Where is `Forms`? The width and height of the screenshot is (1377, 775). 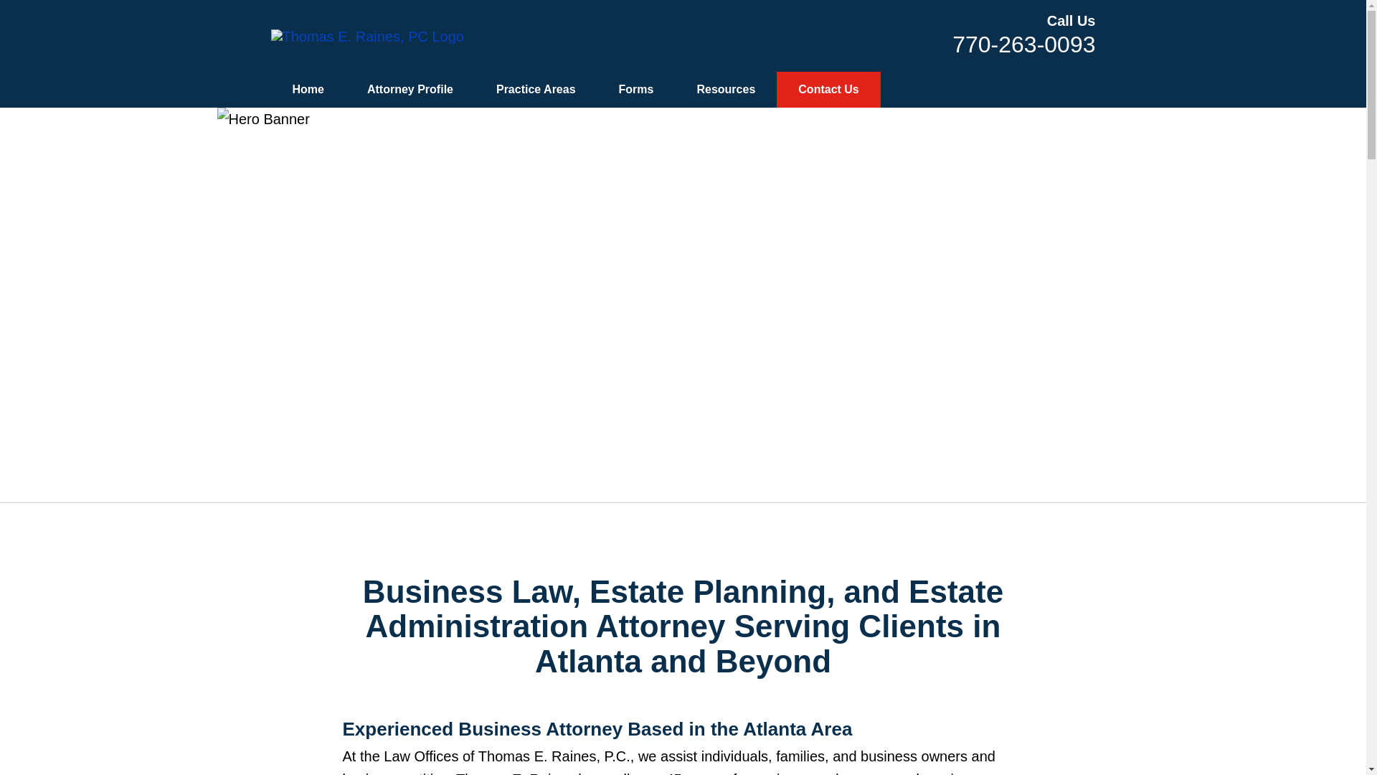 Forms is located at coordinates (637, 90).